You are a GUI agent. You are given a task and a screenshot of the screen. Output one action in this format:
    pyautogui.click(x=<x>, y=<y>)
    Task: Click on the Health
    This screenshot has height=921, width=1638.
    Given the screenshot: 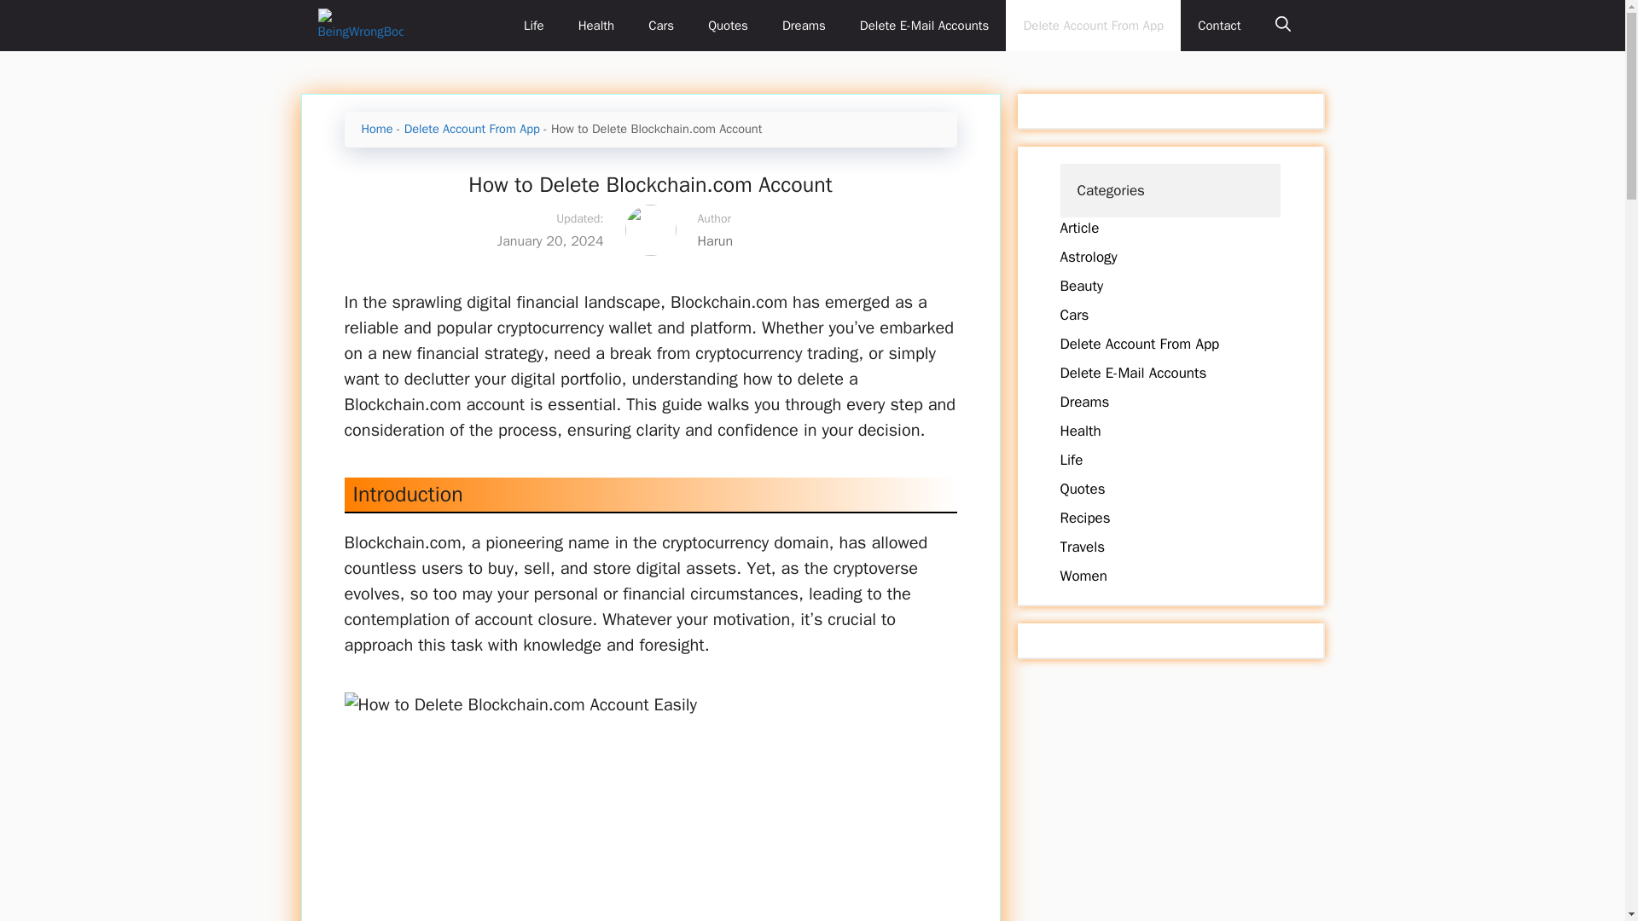 What is the action you would take?
    pyautogui.click(x=597, y=26)
    